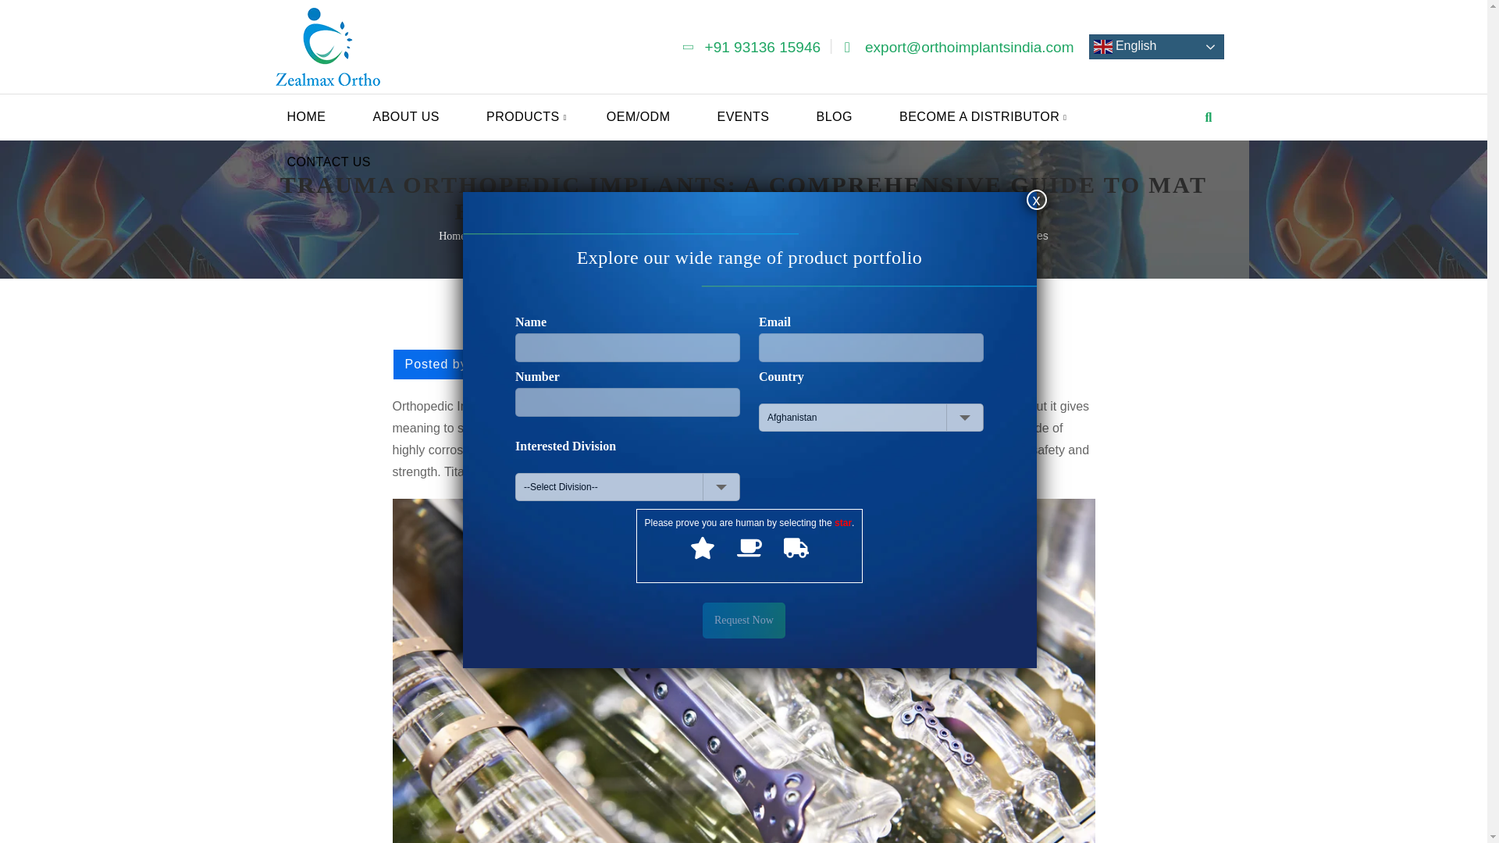  Describe the element at coordinates (406, 117) in the screenshot. I see `ABOUT US` at that location.